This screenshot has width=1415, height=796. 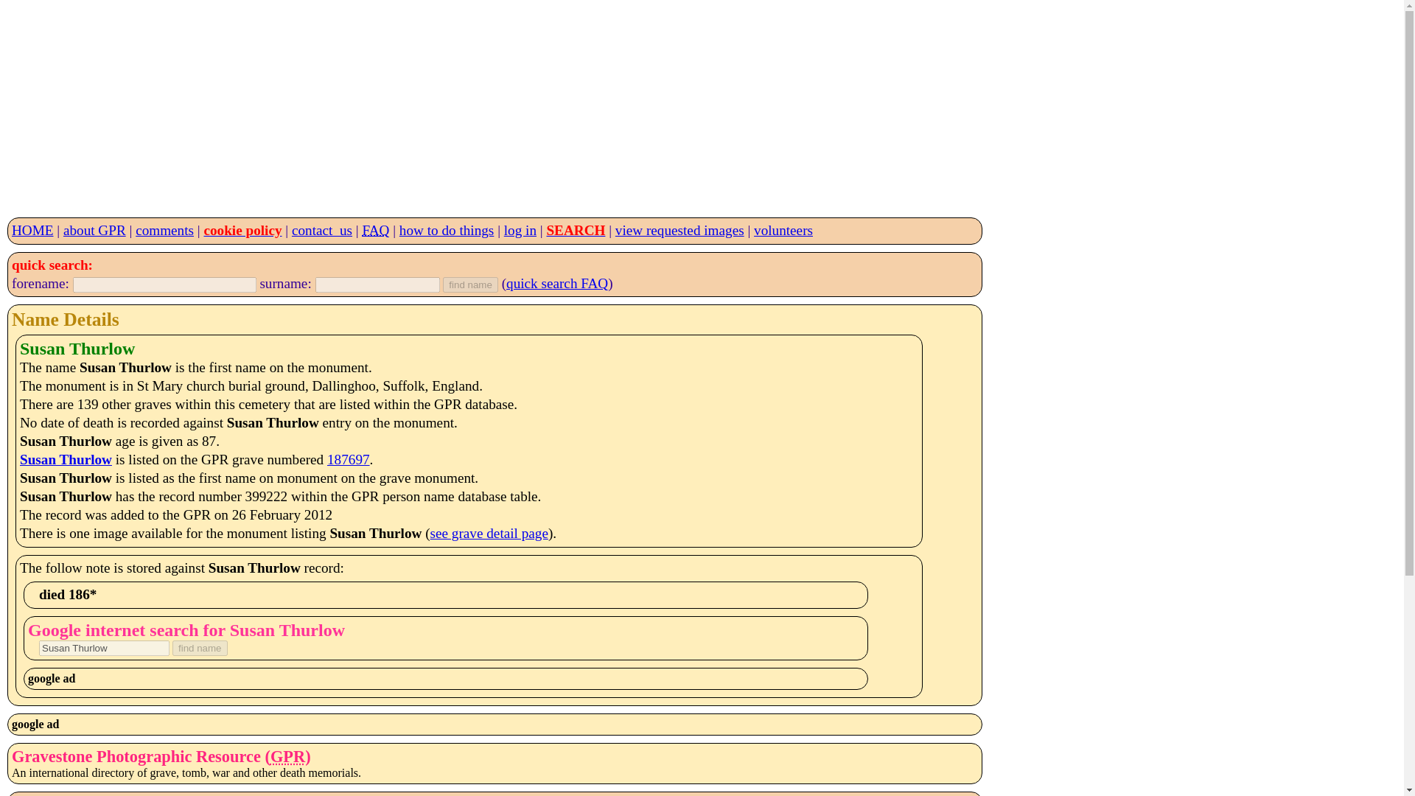 What do you see at coordinates (200, 648) in the screenshot?
I see `find name` at bounding box center [200, 648].